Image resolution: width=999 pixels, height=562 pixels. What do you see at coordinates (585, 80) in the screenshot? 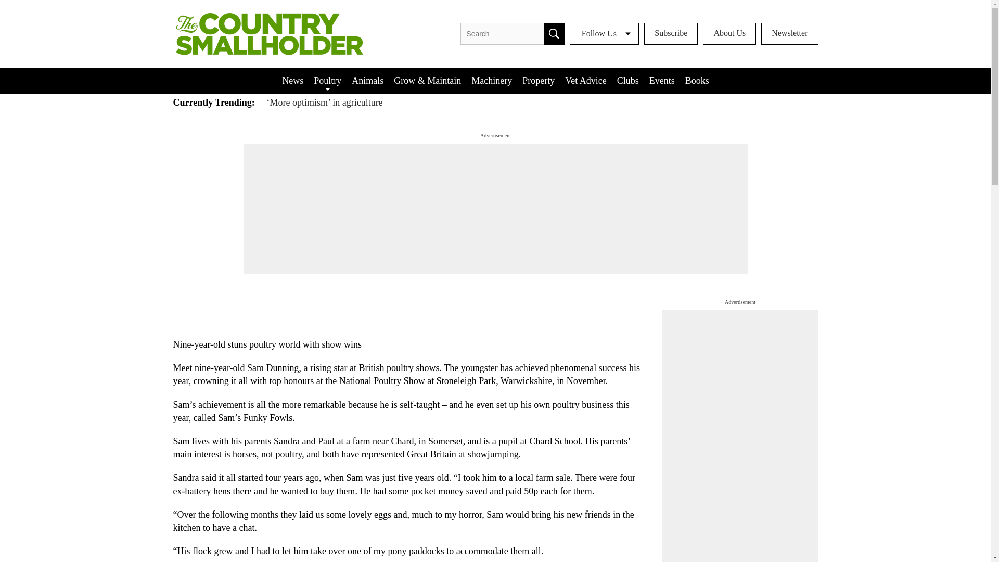
I see `Vet Advice` at bounding box center [585, 80].